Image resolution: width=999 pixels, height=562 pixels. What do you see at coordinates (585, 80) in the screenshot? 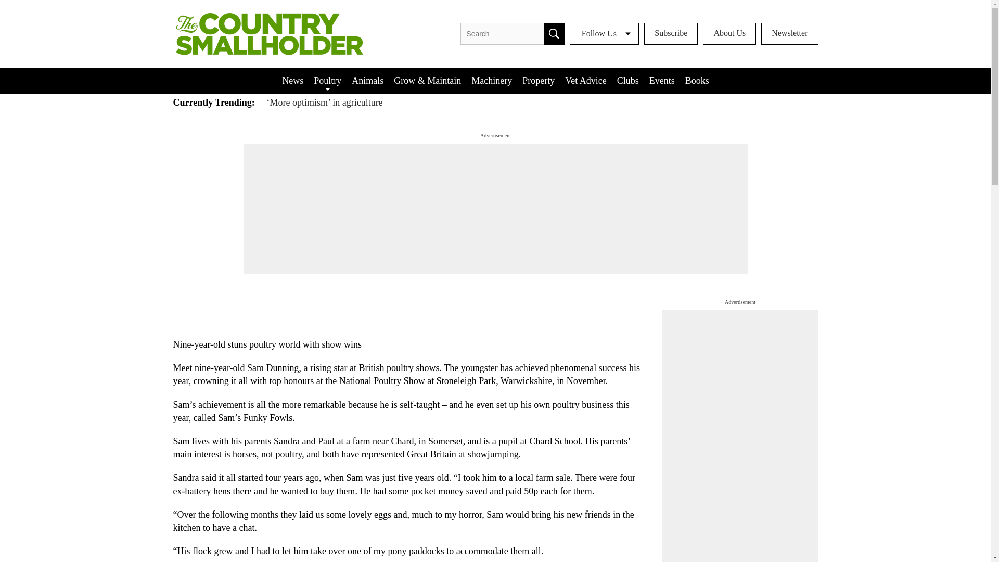
I see `Vet Advice` at bounding box center [585, 80].